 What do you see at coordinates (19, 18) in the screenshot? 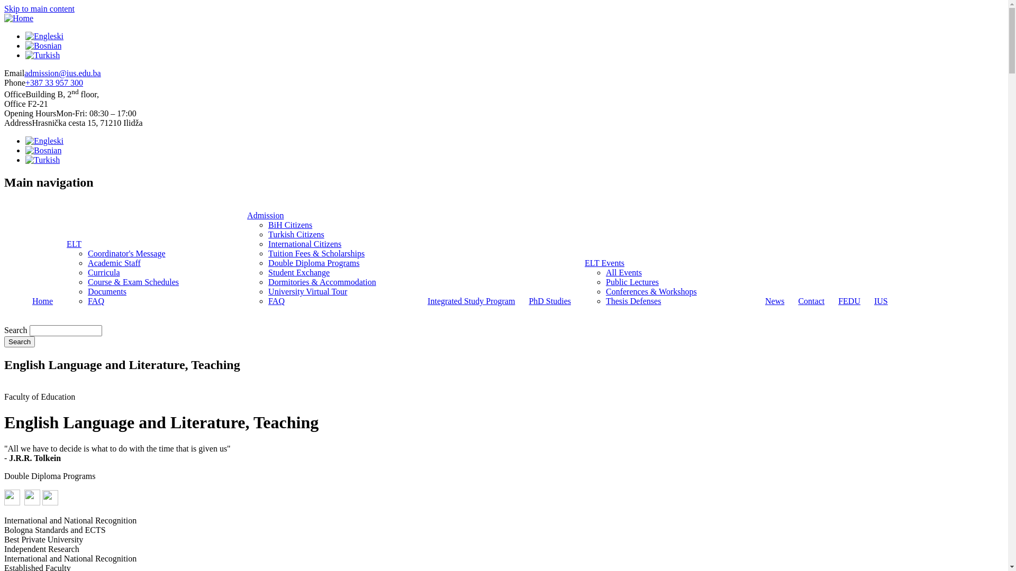
I see `Home` at bounding box center [19, 18].